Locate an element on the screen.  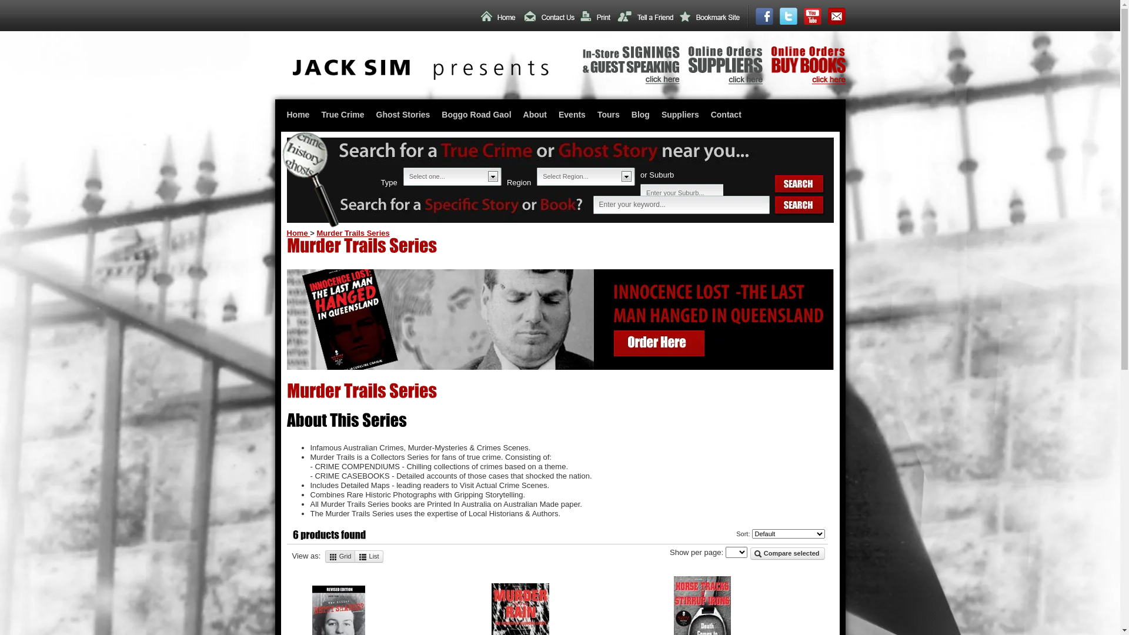
List is located at coordinates (369, 556).